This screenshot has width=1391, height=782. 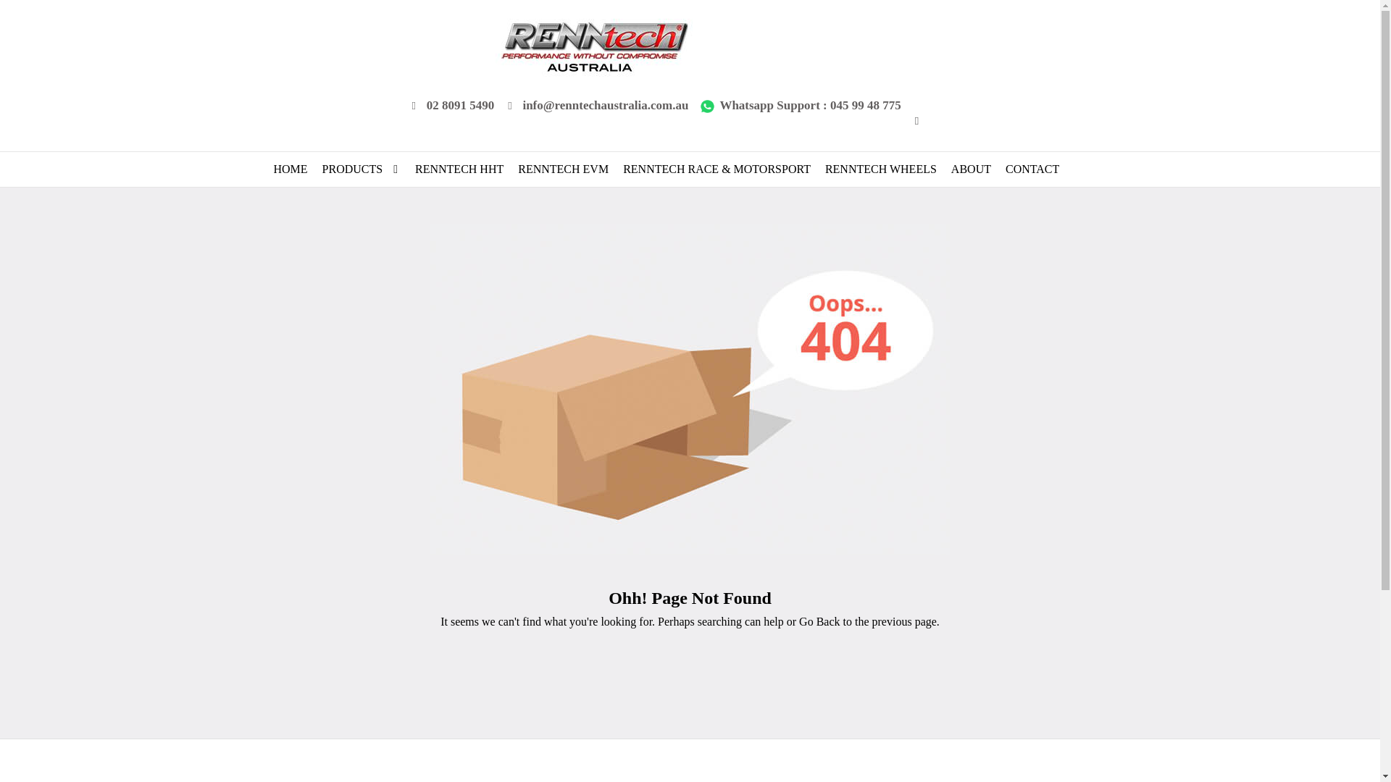 What do you see at coordinates (353, 169) in the screenshot?
I see `PRODUCTS` at bounding box center [353, 169].